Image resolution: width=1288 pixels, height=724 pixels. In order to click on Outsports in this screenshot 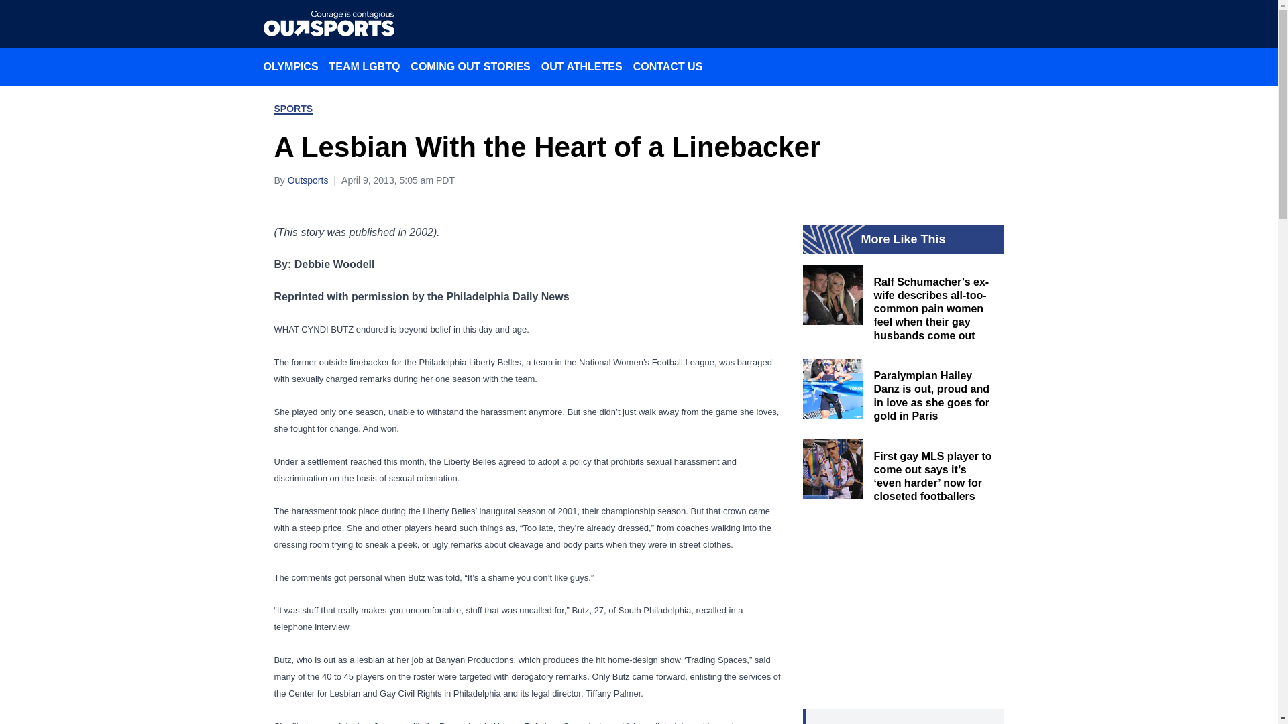, I will do `click(307, 180)`.